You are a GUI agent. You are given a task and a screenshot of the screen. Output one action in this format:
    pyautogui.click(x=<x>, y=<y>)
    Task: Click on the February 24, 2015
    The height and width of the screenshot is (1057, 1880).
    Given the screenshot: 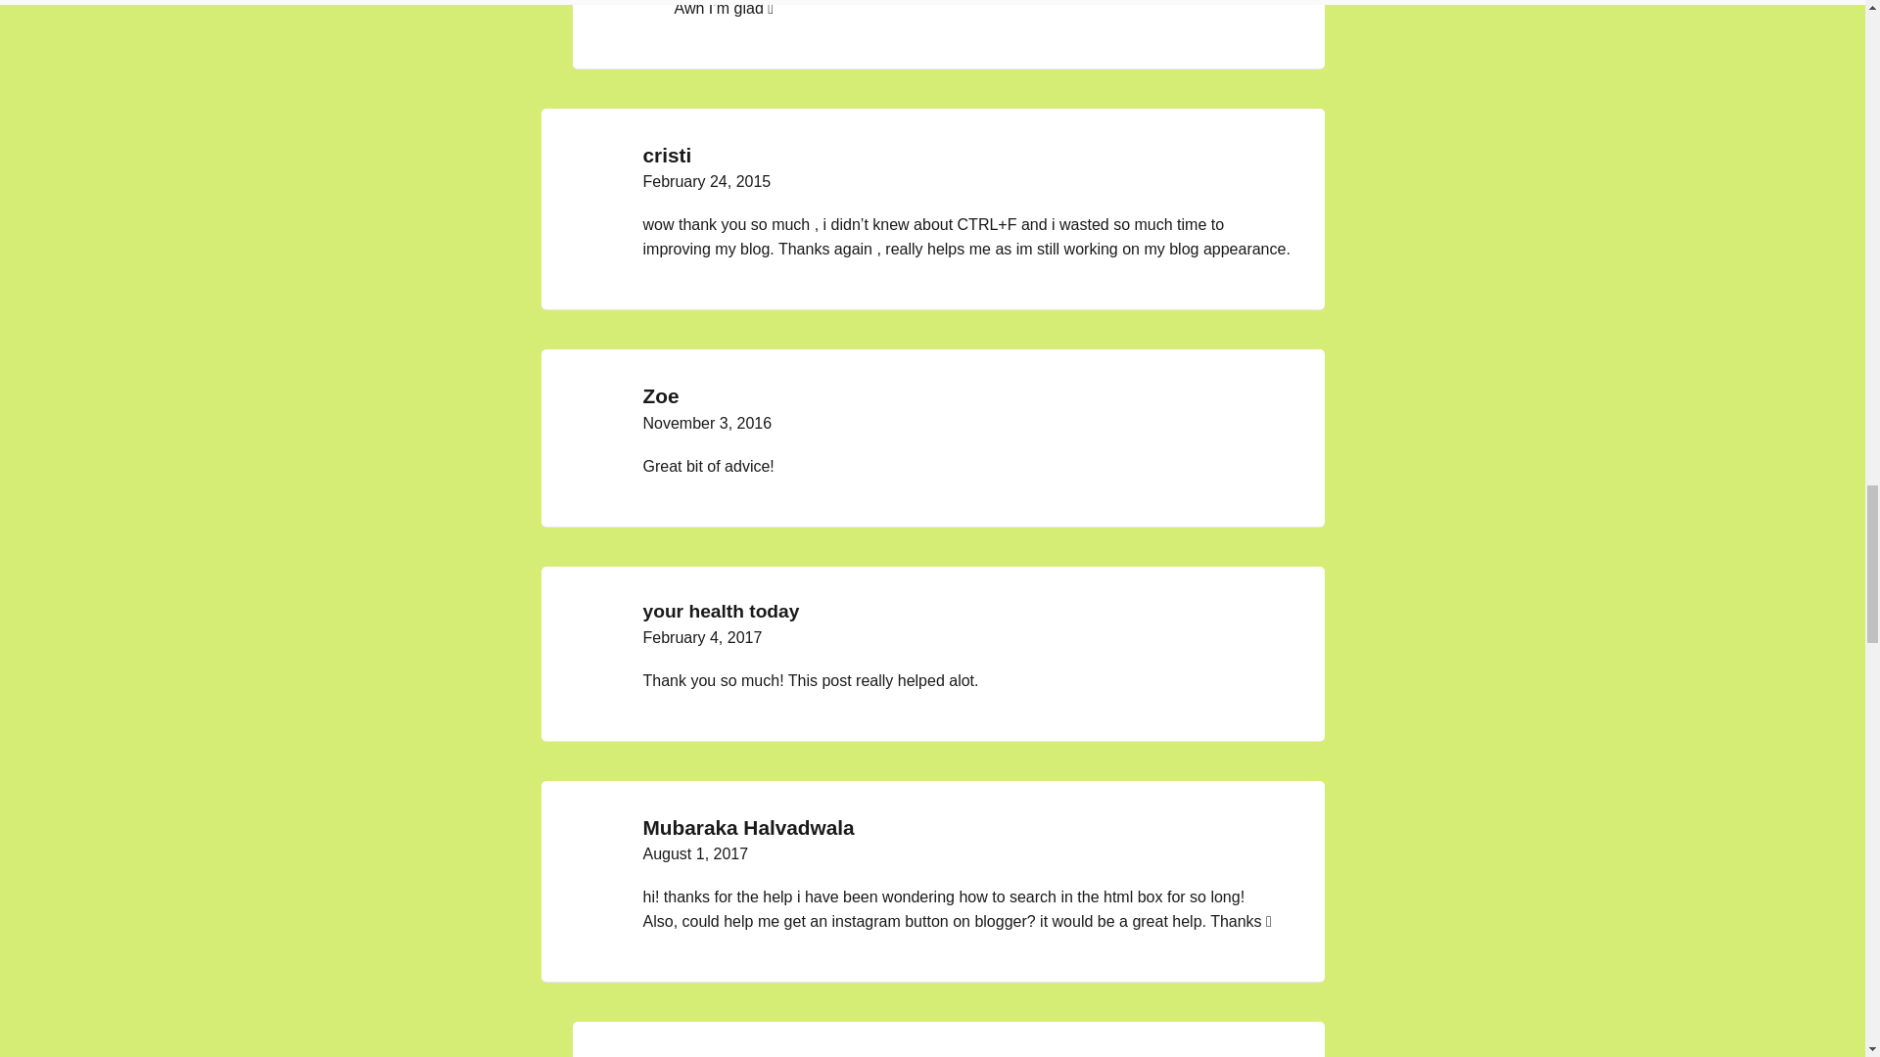 What is the action you would take?
    pyautogui.click(x=707, y=182)
    